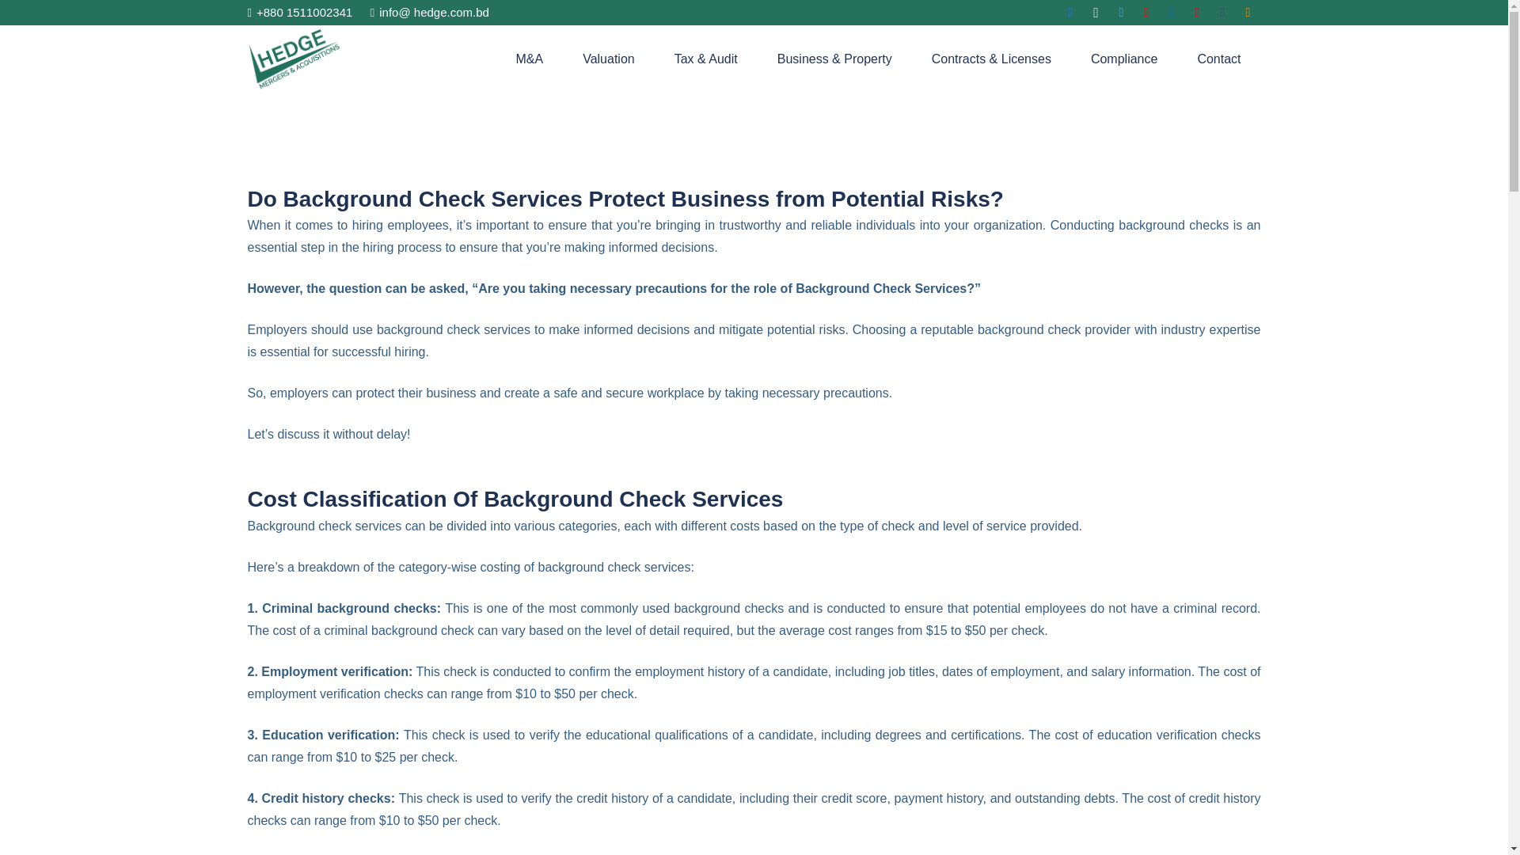 Image resolution: width=1520 pixels, height=855 pixels. Describe the element at coordinates (1095, 13) in the screenshot. I see `Instagram` at that location.